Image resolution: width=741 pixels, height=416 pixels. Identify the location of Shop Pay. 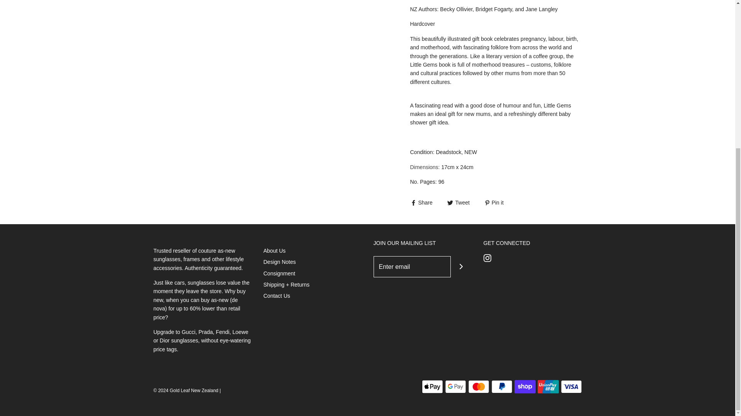
(524, 386).